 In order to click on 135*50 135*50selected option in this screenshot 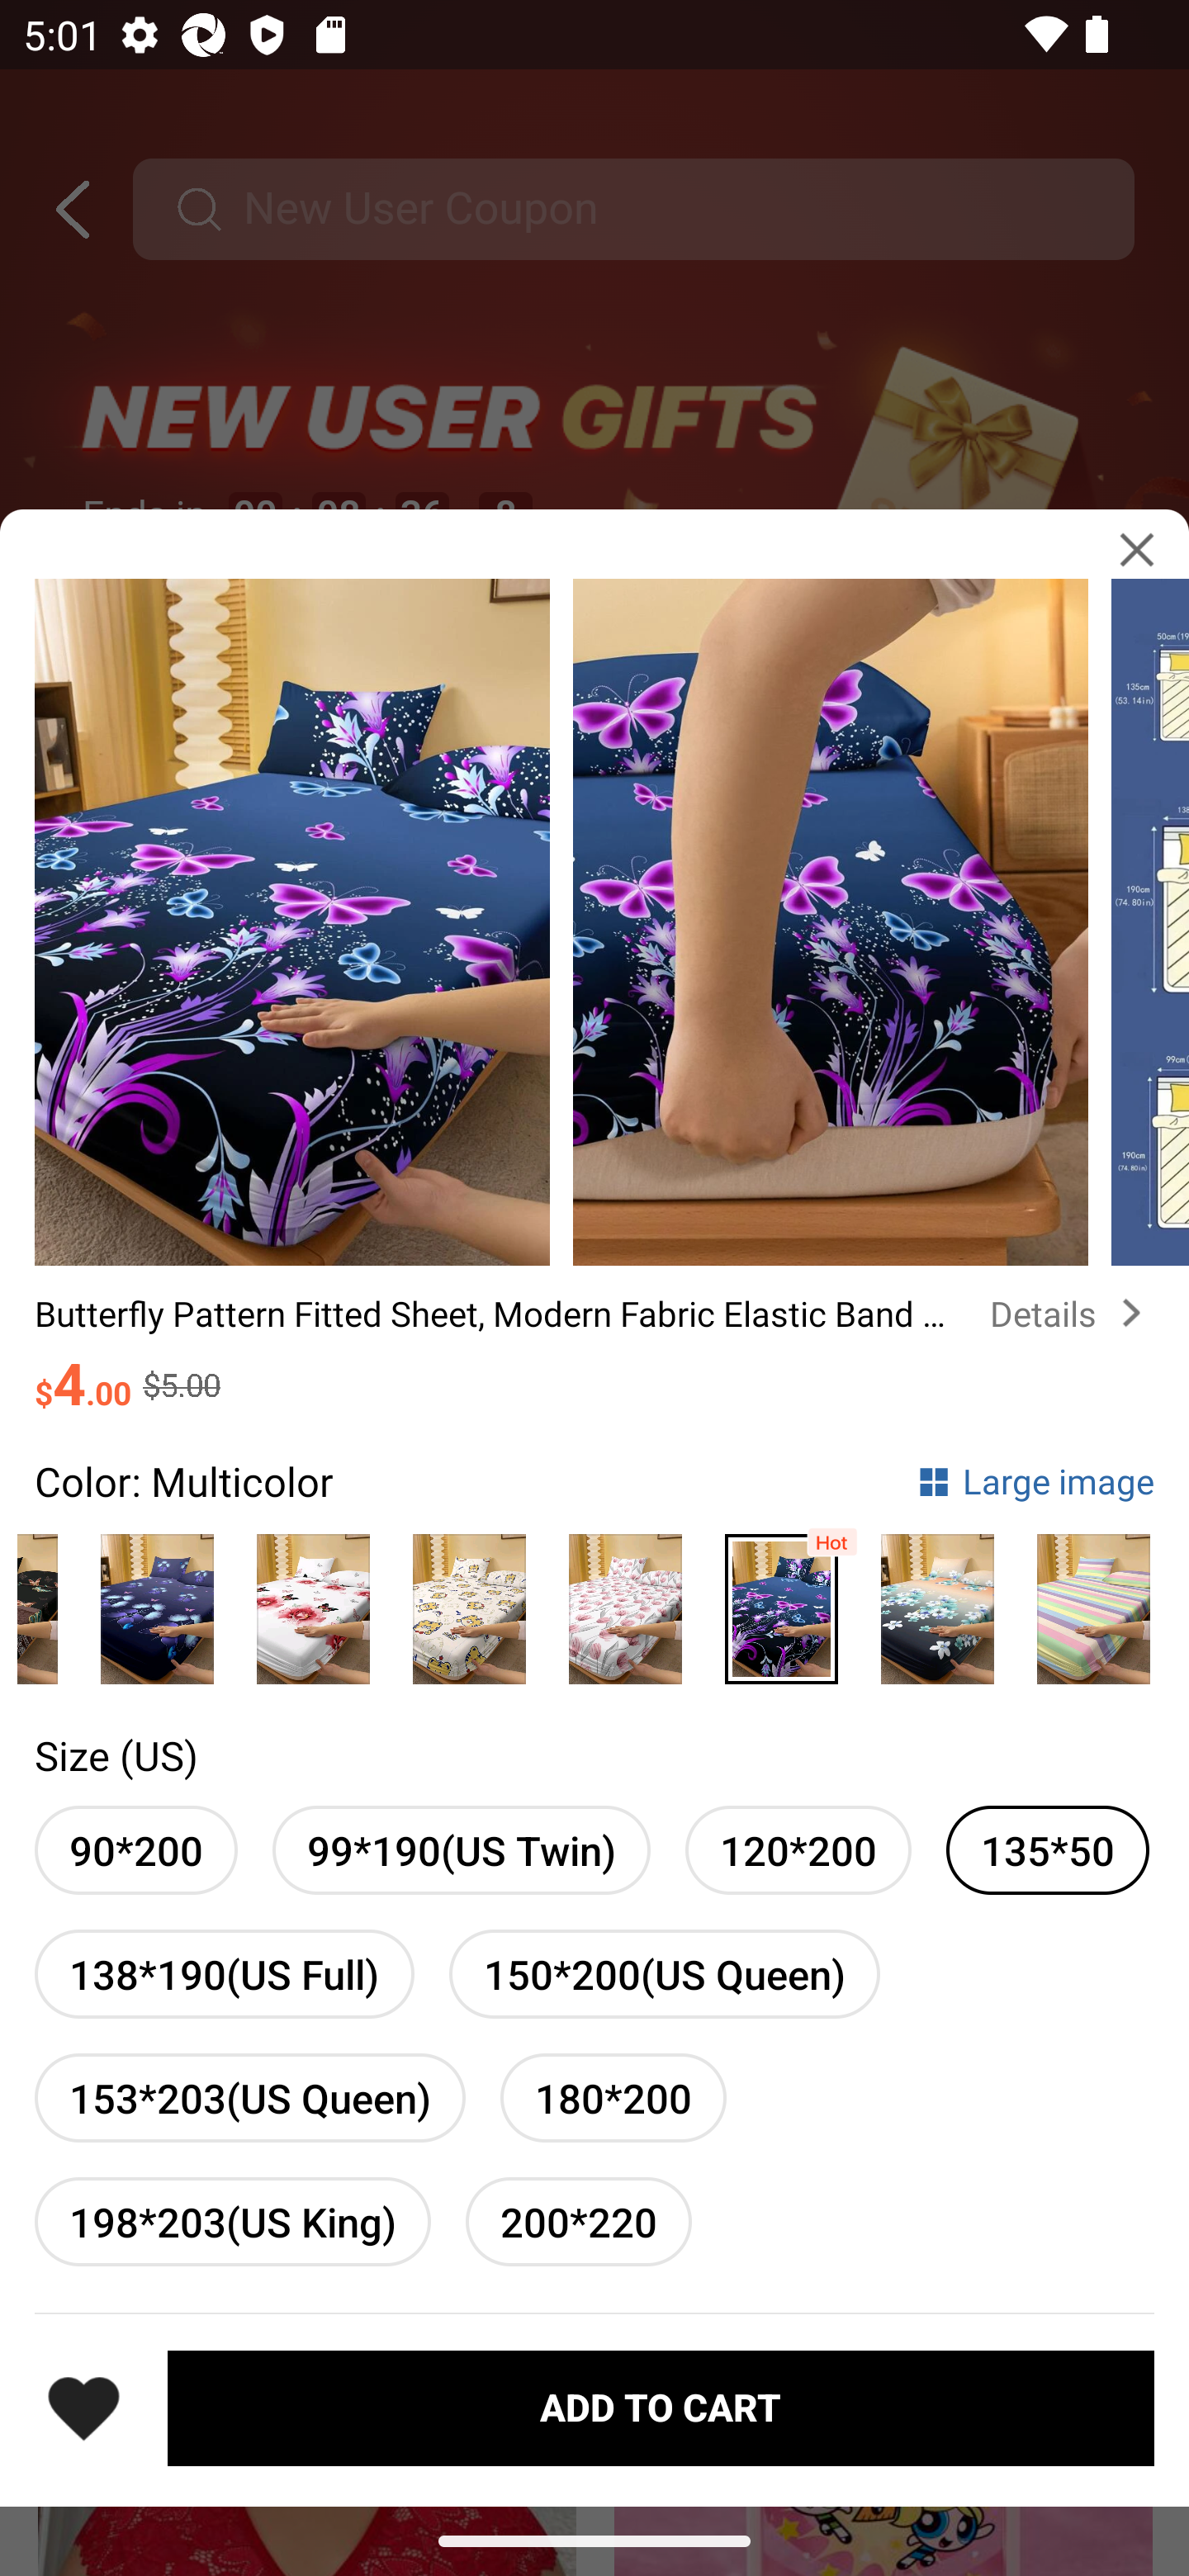, I will do `click(1048, 1851)`.